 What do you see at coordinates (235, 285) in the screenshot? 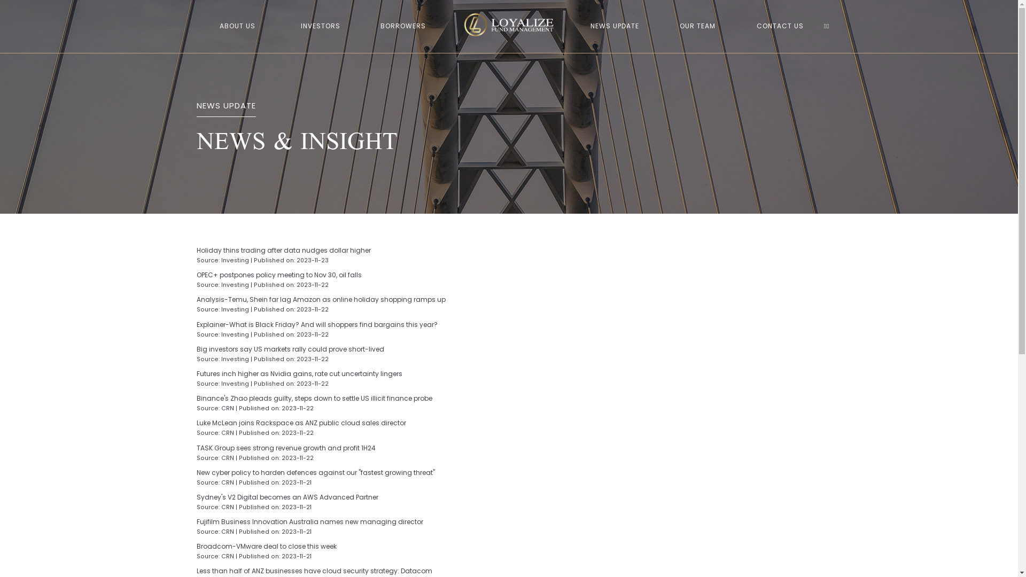
I see `Investing` at bounding box center [235, 285].